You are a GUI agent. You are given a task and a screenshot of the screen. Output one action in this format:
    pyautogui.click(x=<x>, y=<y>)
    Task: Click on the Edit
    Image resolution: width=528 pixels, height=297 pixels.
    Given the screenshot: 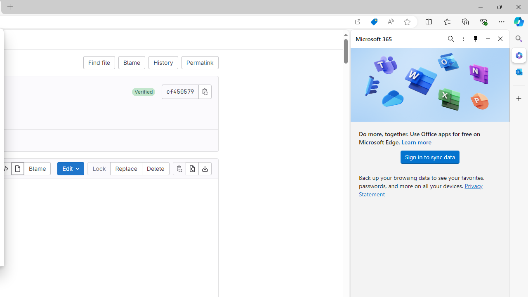 What is the action you would take?
    pyautogui.click(x=71, y=168)
    